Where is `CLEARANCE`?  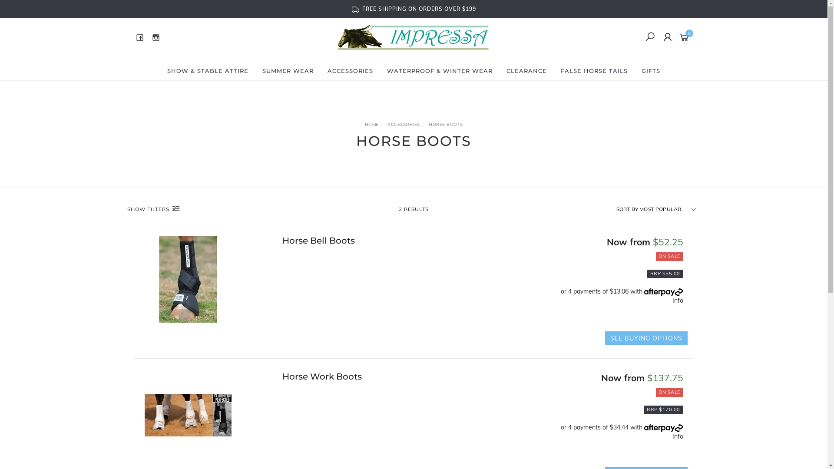
CLEARANCE is located at coordinates (526, 71).